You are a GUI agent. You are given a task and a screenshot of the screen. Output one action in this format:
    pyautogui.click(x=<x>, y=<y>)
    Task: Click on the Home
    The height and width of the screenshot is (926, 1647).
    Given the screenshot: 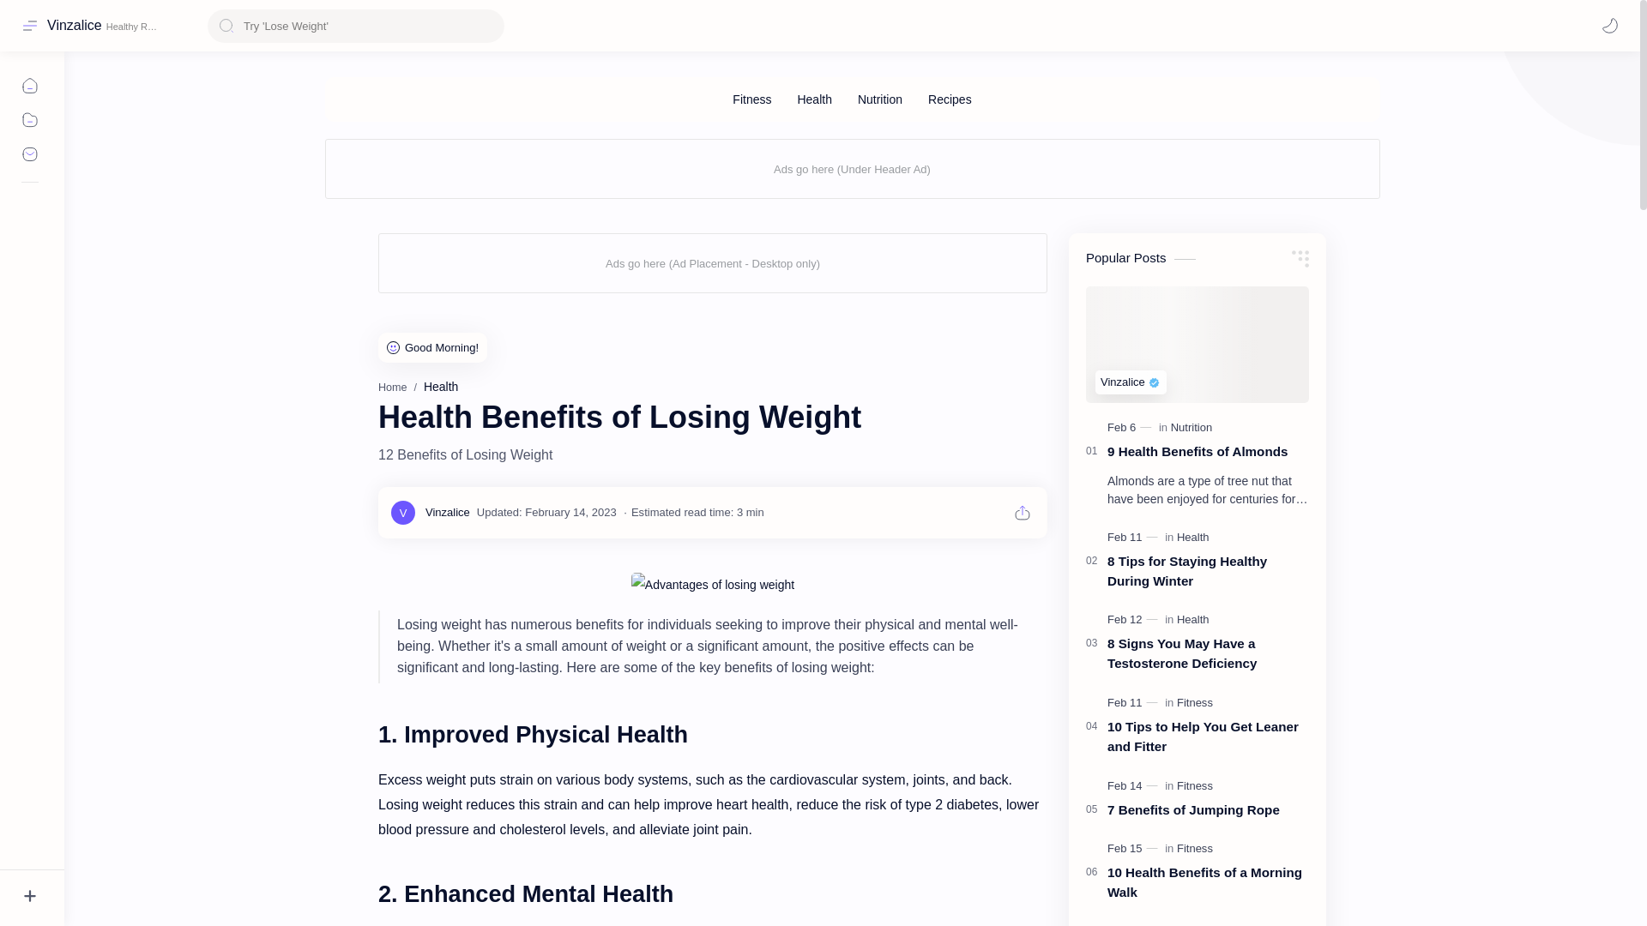 What is the action you would take?
    pyautogui.click(x=393, y=388)
    